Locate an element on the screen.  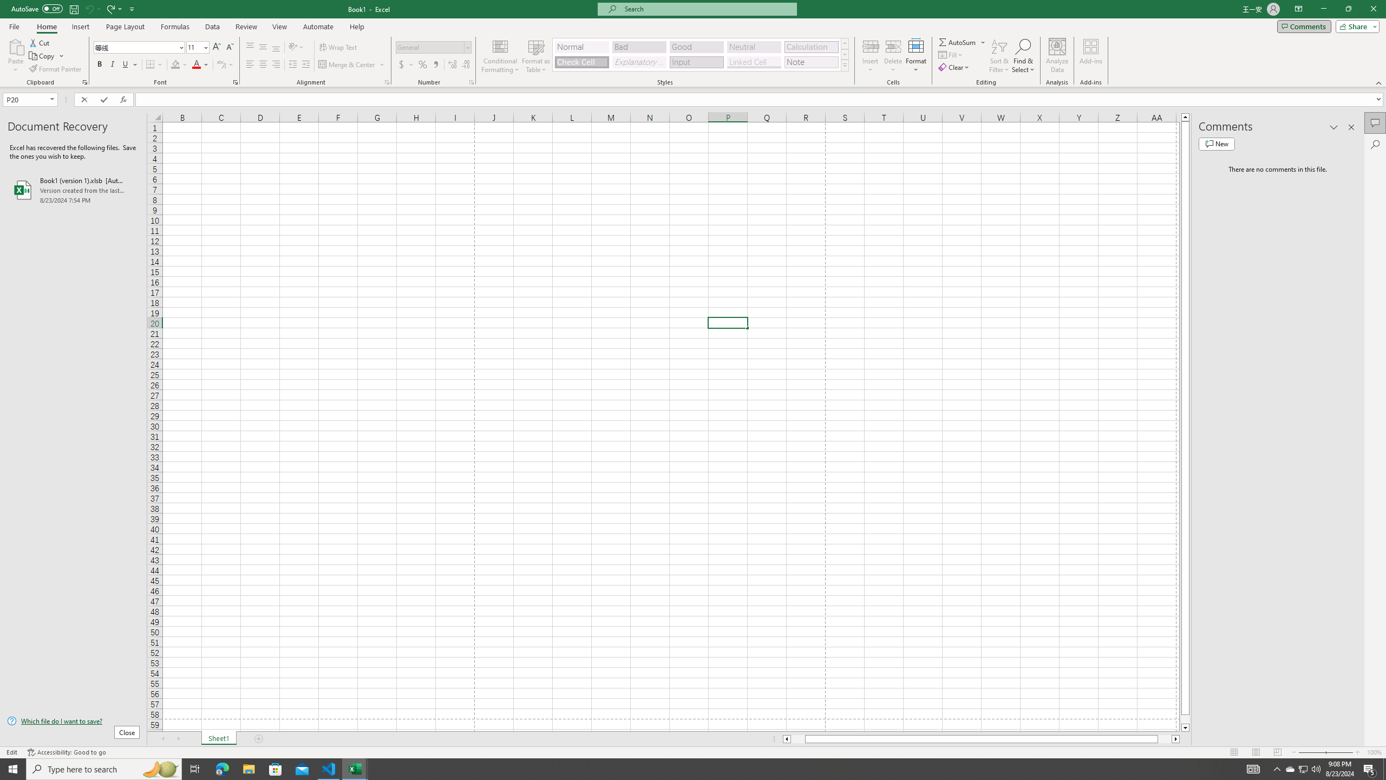
Good is located at coordinates (696, 47).